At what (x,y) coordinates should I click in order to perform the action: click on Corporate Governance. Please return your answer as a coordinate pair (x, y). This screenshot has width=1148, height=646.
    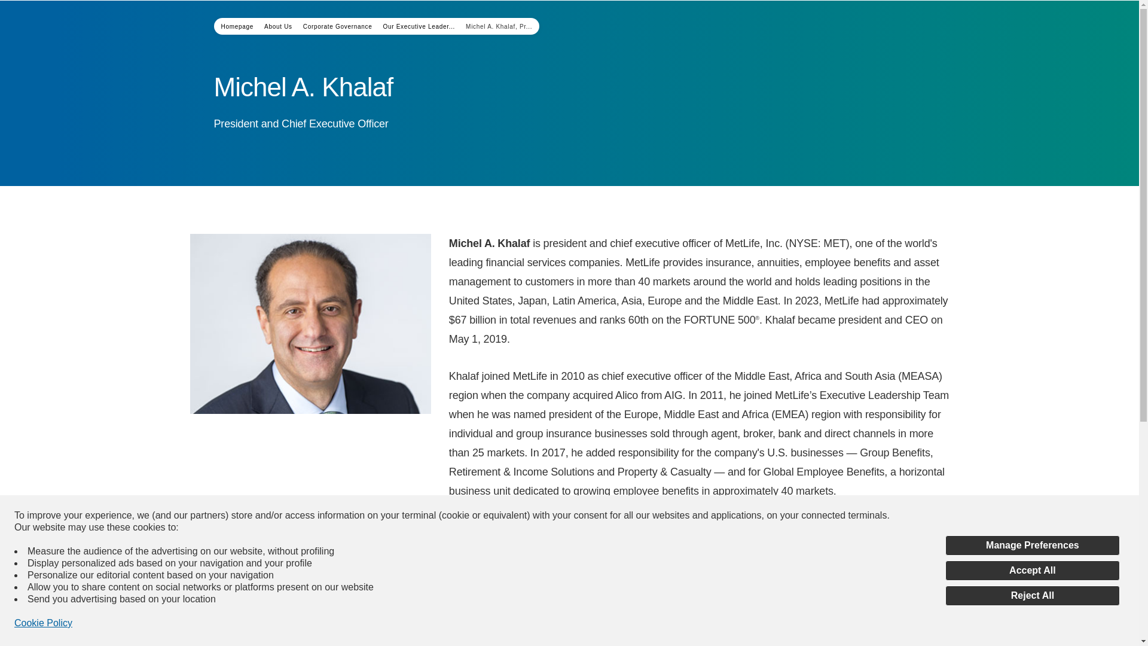
    Looking at the image, I should click on (337, 25).